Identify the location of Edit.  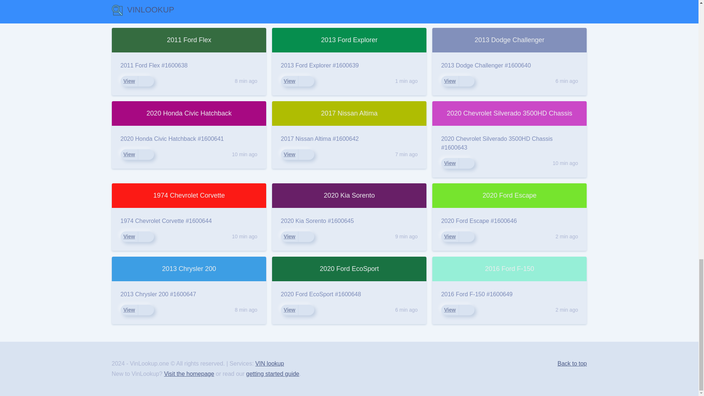
(146, 236).